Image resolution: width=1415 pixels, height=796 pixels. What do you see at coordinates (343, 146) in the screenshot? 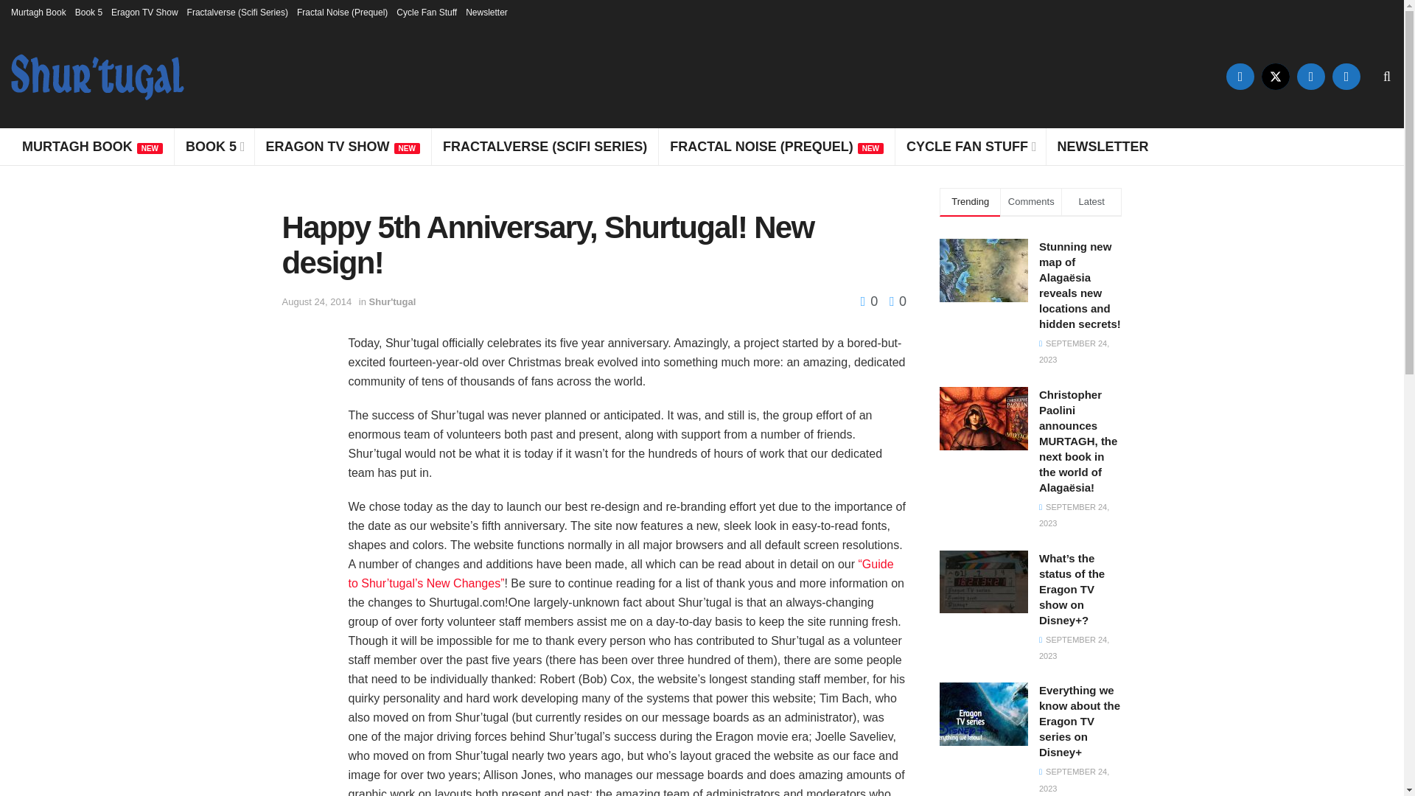
I see `ERAGON TV SHOWNEW` at bounding box center [343, 146].